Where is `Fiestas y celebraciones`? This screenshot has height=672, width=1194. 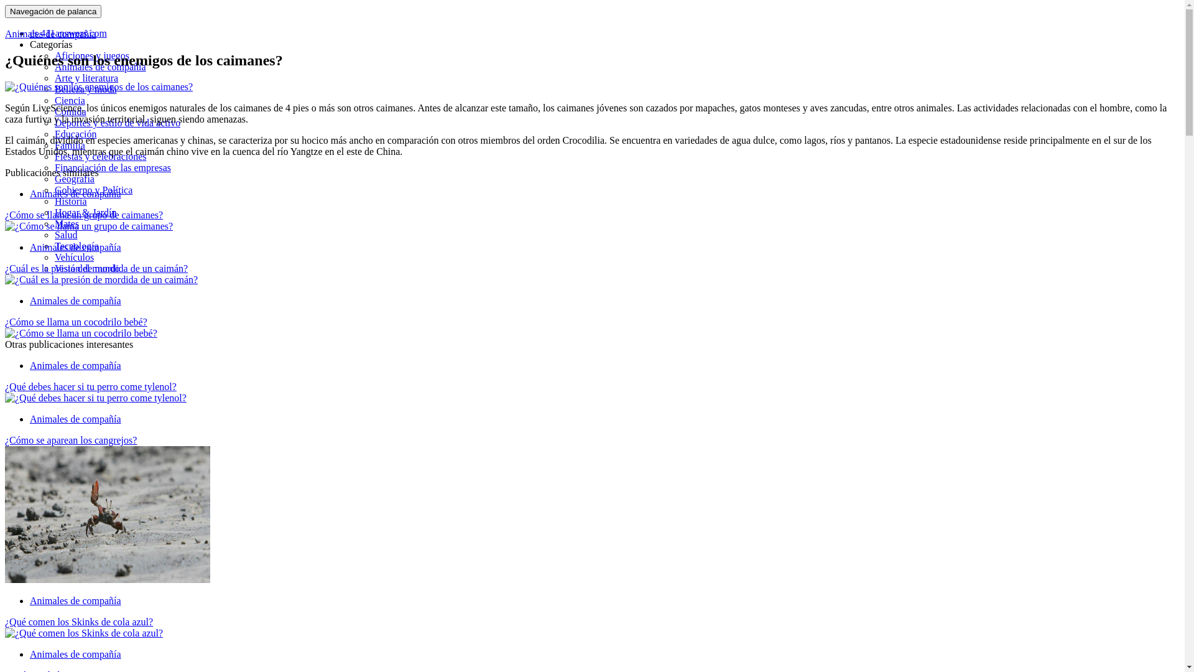 Fiestas y celebraciones is located at coordinates (101, 157).